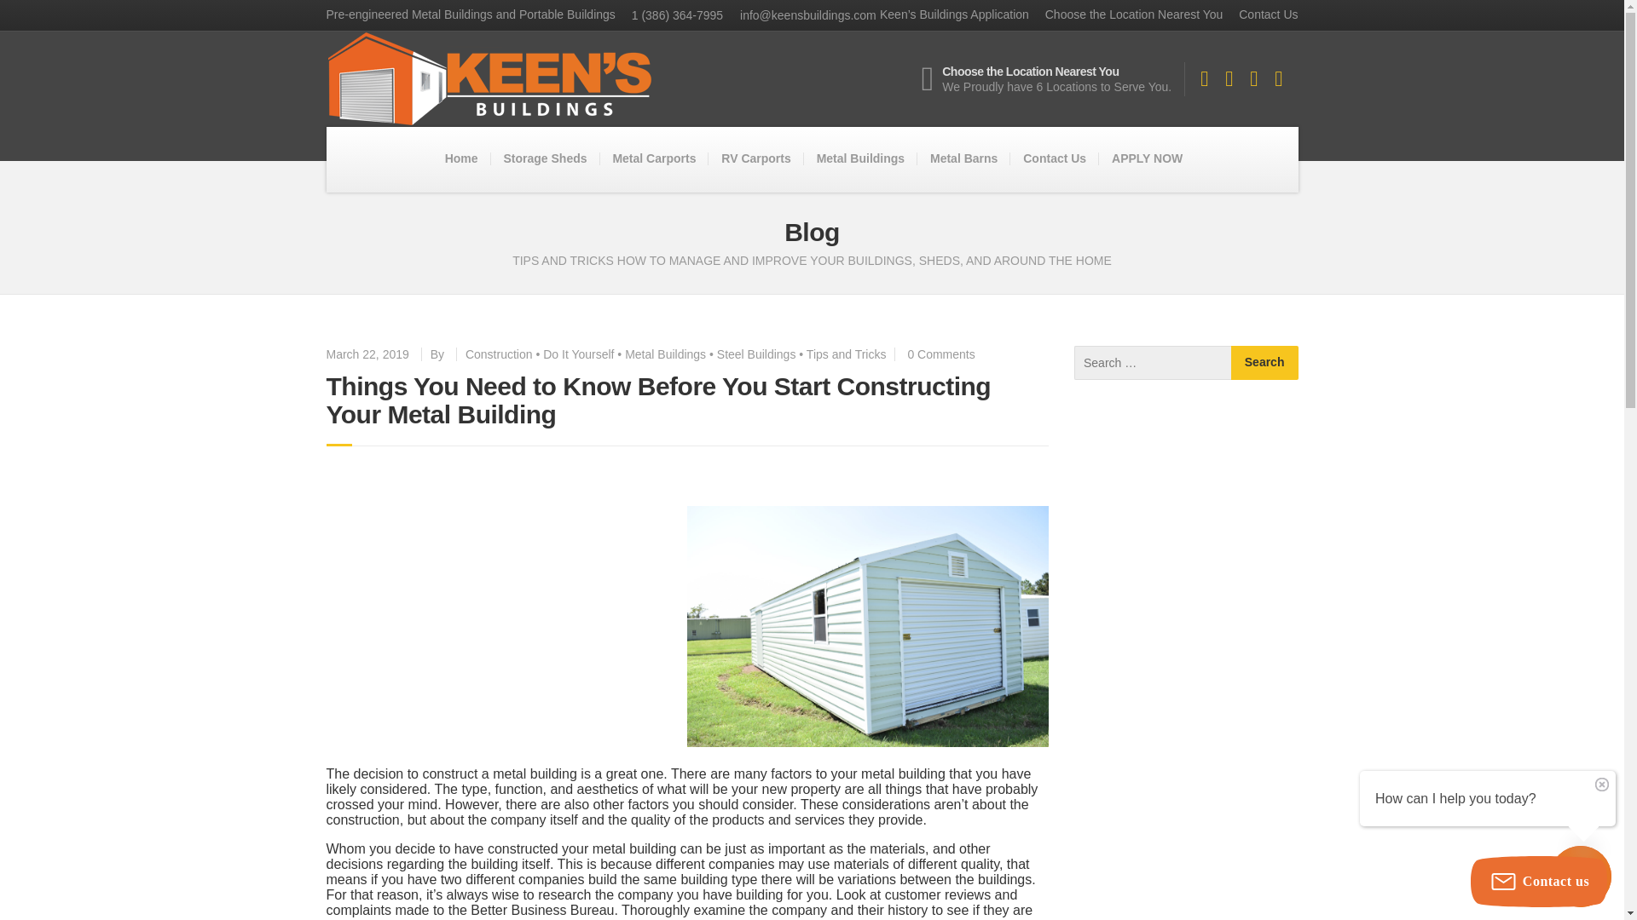 The width and height of the screenshot is (1637, 920). I want to click on APPLY NOW, so click(1146, 159).